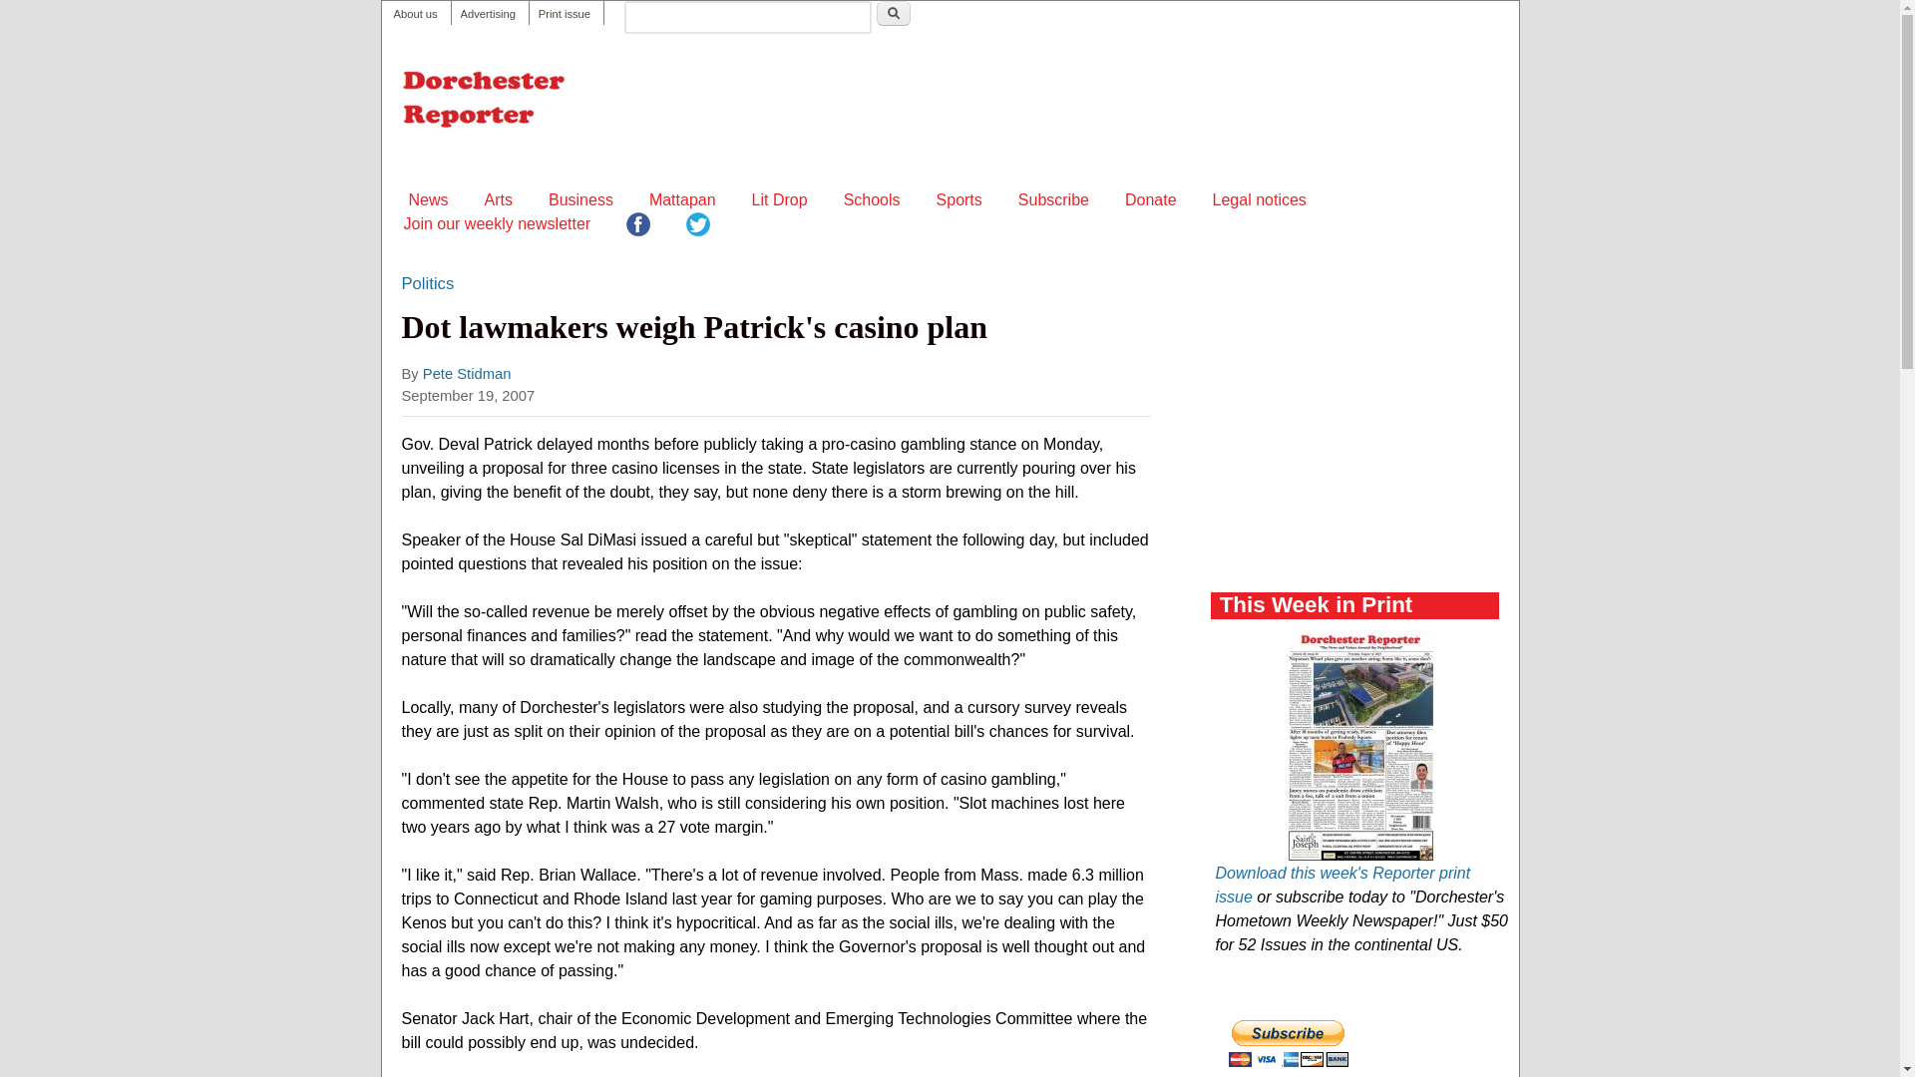  What do you see at coordinates (467, 374) in the screenshot?
I see `Pete Stidman` at bounding box center [467, 374].